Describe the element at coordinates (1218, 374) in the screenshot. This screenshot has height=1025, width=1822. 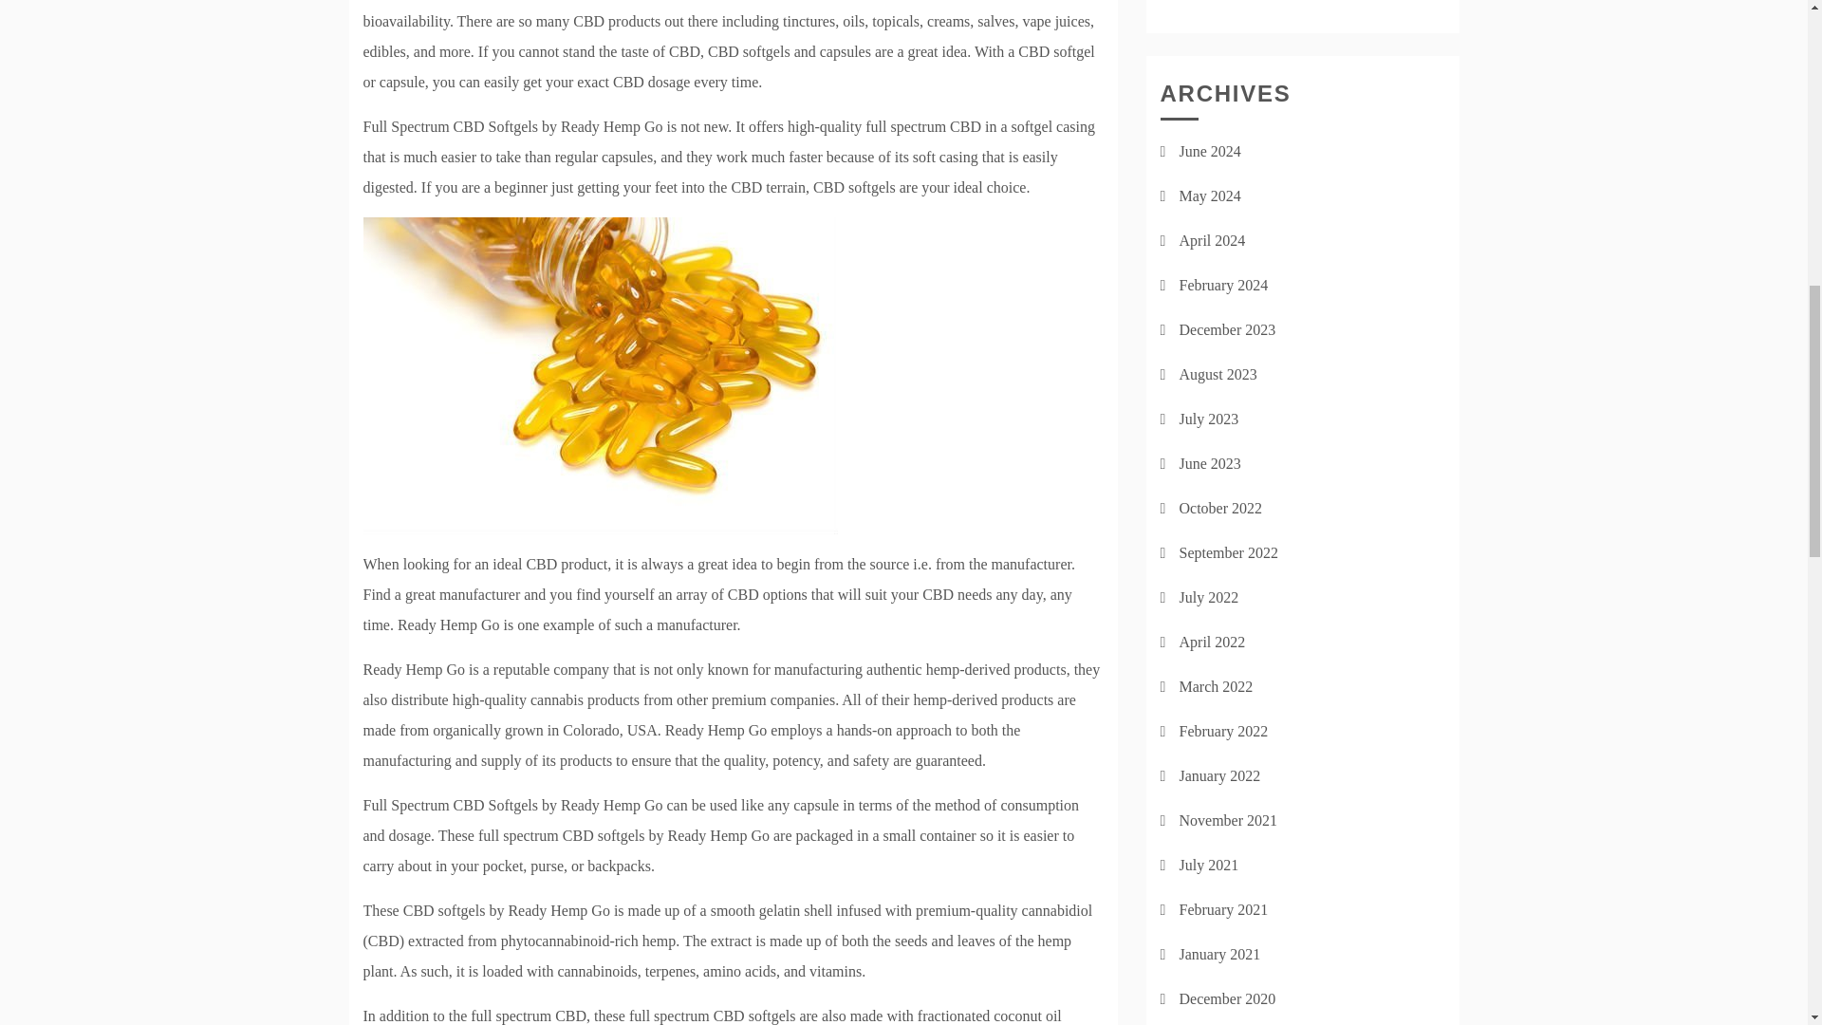
I see `August 2023` at that location.